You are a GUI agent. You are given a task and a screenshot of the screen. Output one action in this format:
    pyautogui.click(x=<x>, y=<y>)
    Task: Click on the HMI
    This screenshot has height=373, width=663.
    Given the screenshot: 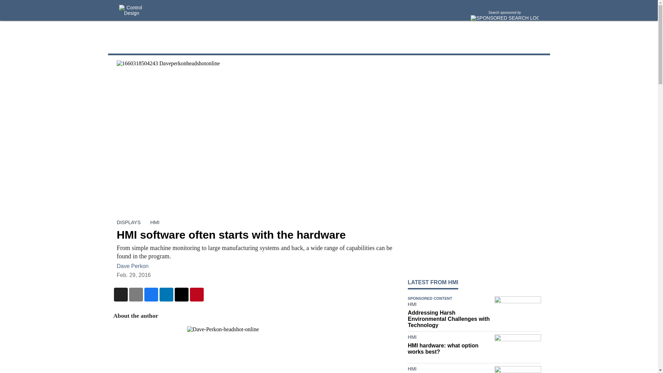 What is the action you would take?
    pyautogui.click(x=155, y=222)
    